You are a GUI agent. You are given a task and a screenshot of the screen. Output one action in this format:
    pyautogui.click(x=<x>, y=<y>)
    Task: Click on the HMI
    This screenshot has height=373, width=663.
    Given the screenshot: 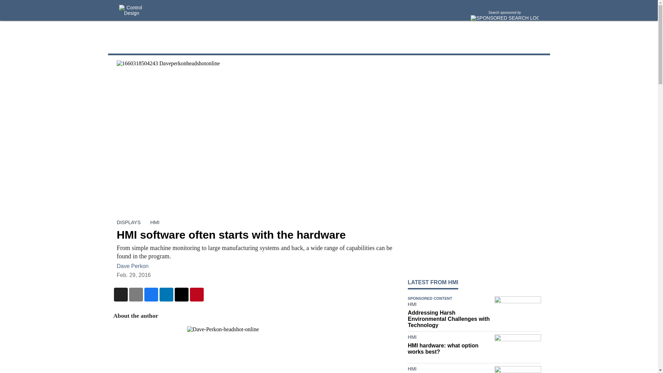 What is the action you would take?
    pyautogui.click(x=155, y=222)
    